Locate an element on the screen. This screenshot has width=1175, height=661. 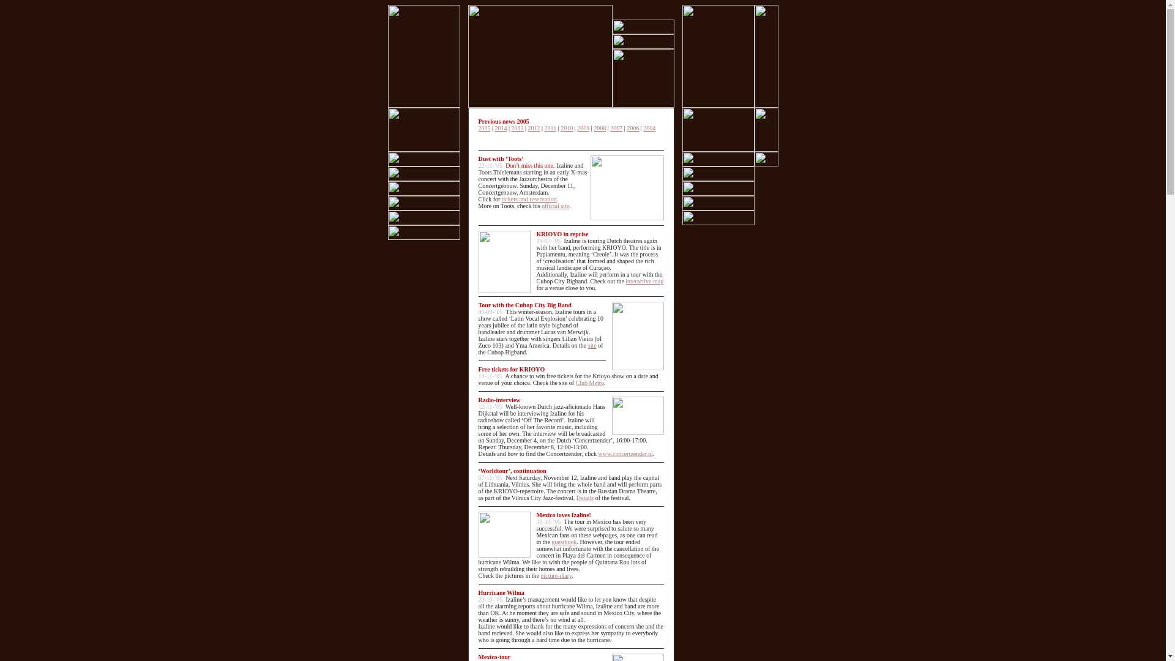
2014 is located at coordinates (501, 128).